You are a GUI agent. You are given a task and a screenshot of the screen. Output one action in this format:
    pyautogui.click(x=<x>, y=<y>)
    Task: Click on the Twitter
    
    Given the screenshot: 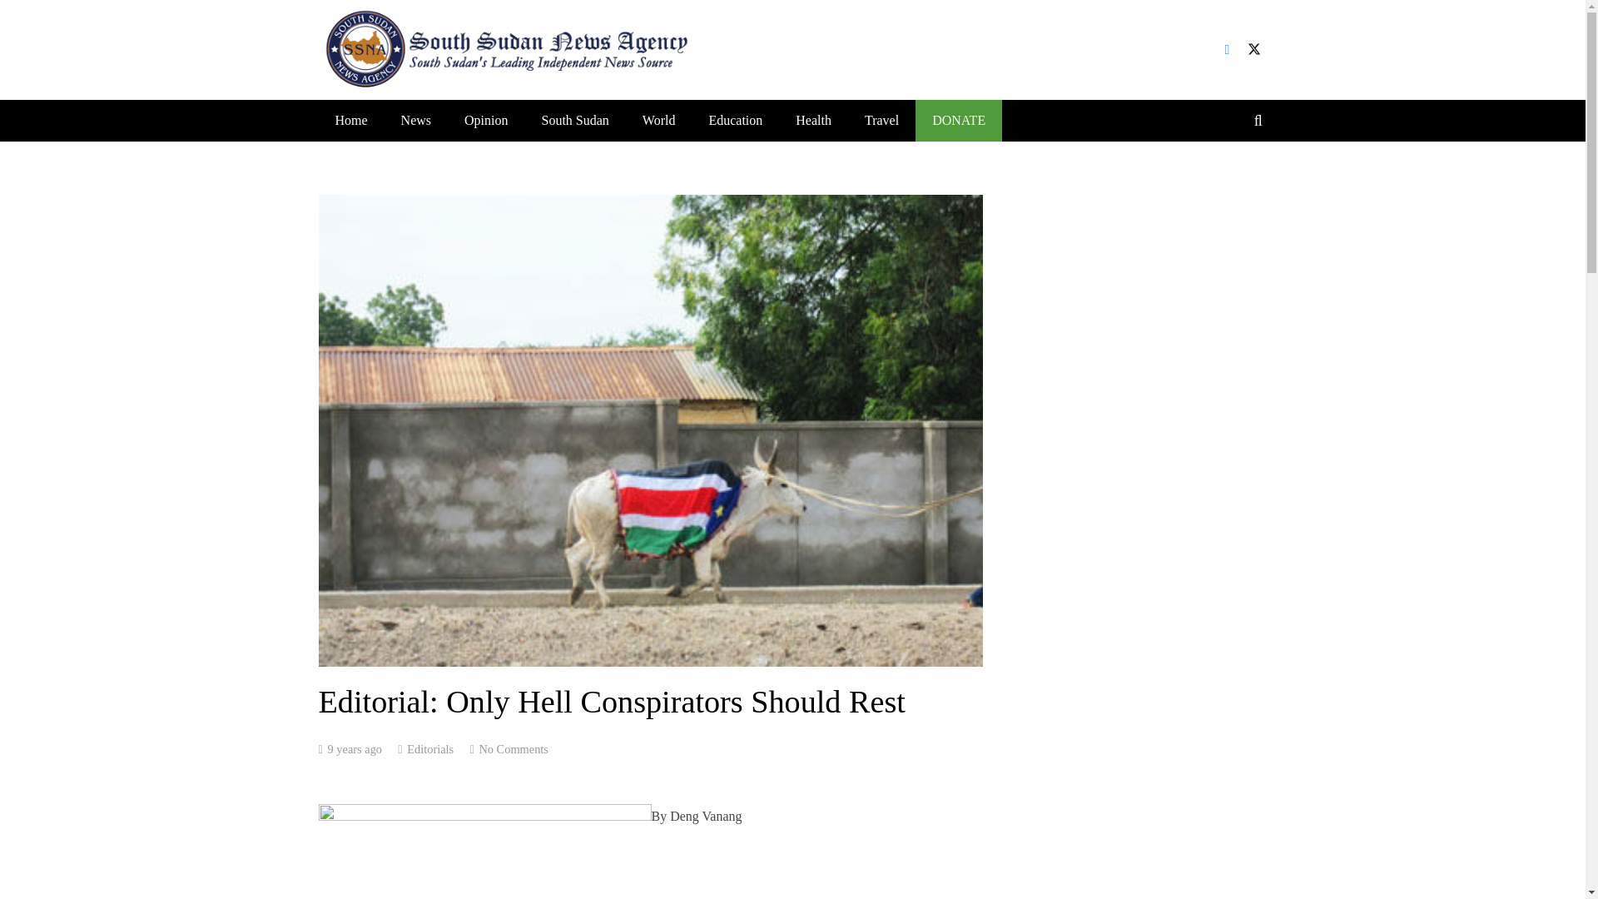 What is the action you would take?
    pyautogui.click(x=1253, y=50)
    